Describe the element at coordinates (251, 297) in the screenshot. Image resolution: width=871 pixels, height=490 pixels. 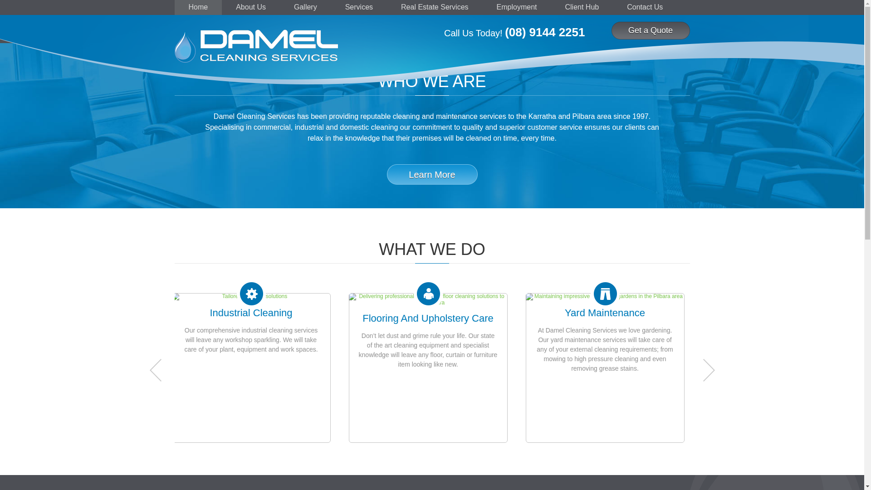
I see `Tailored work site solutions` at that location.